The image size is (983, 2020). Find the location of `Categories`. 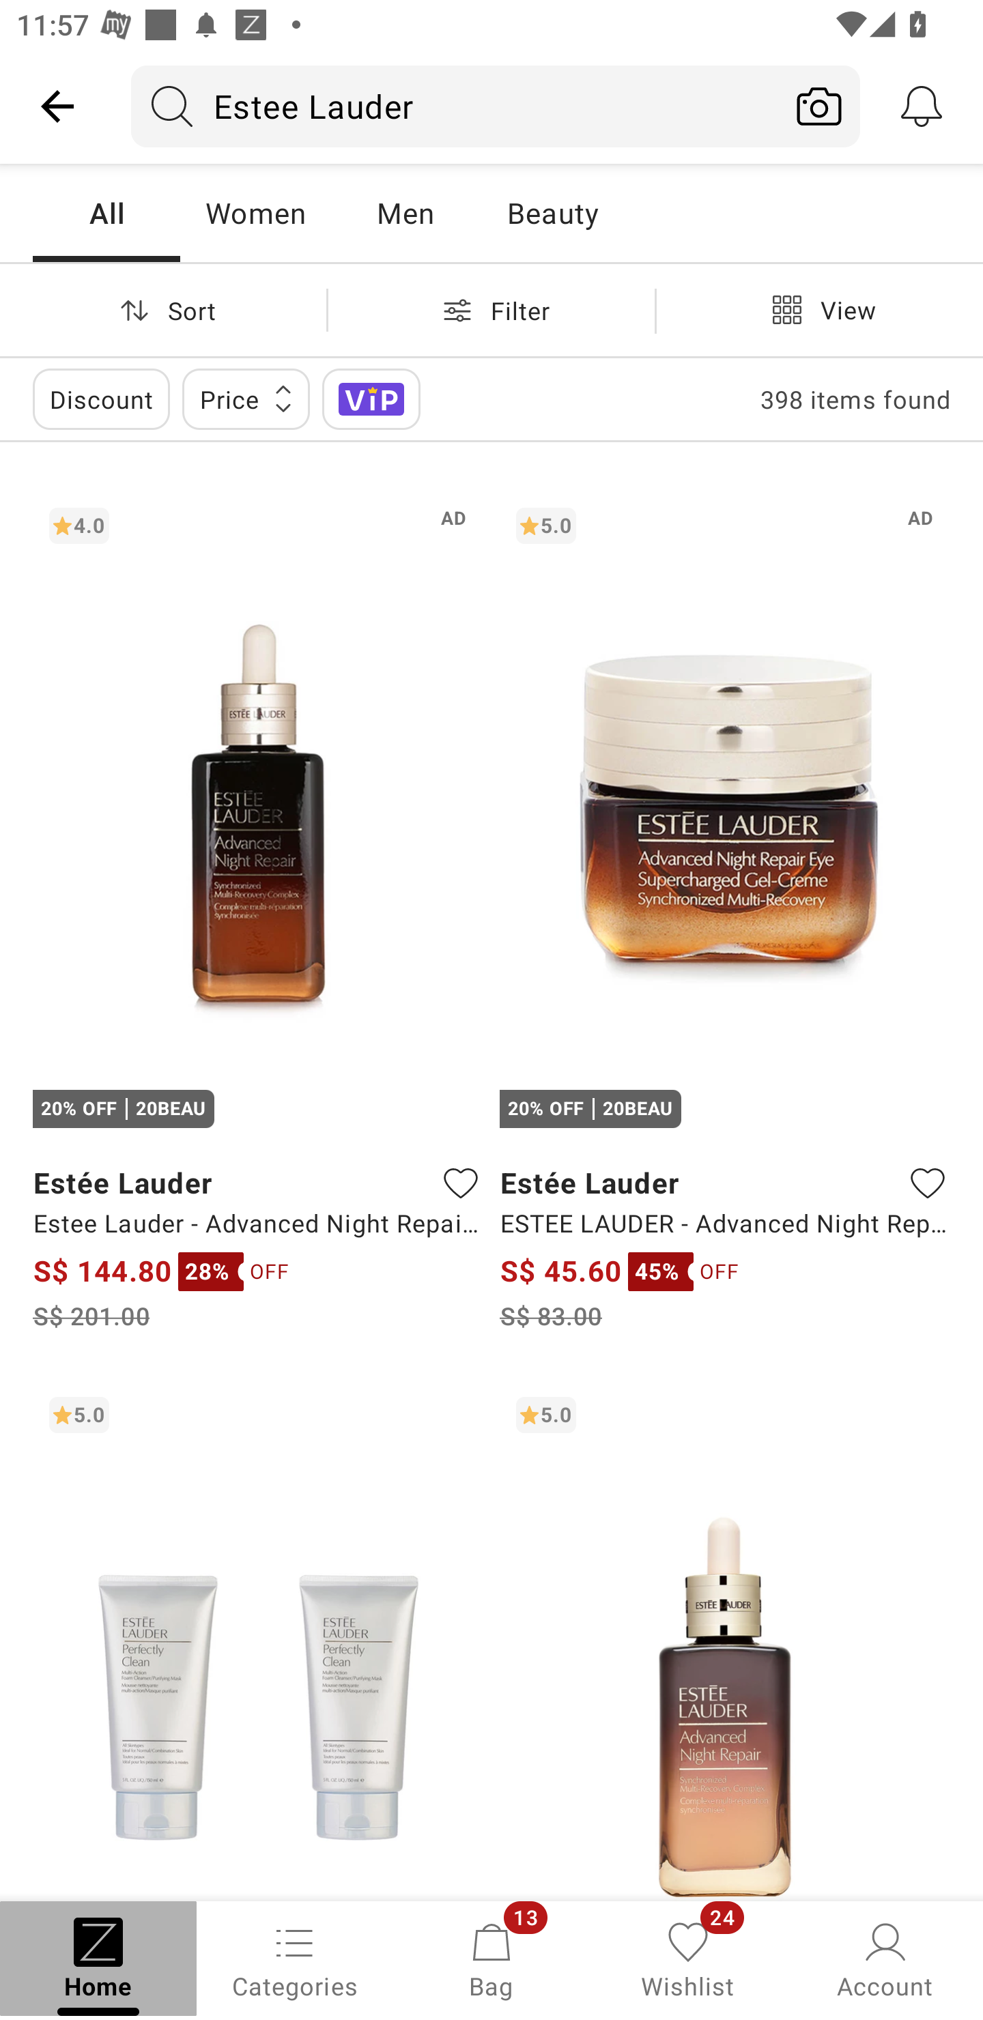

Categories is located at coordinates (295, 1959).